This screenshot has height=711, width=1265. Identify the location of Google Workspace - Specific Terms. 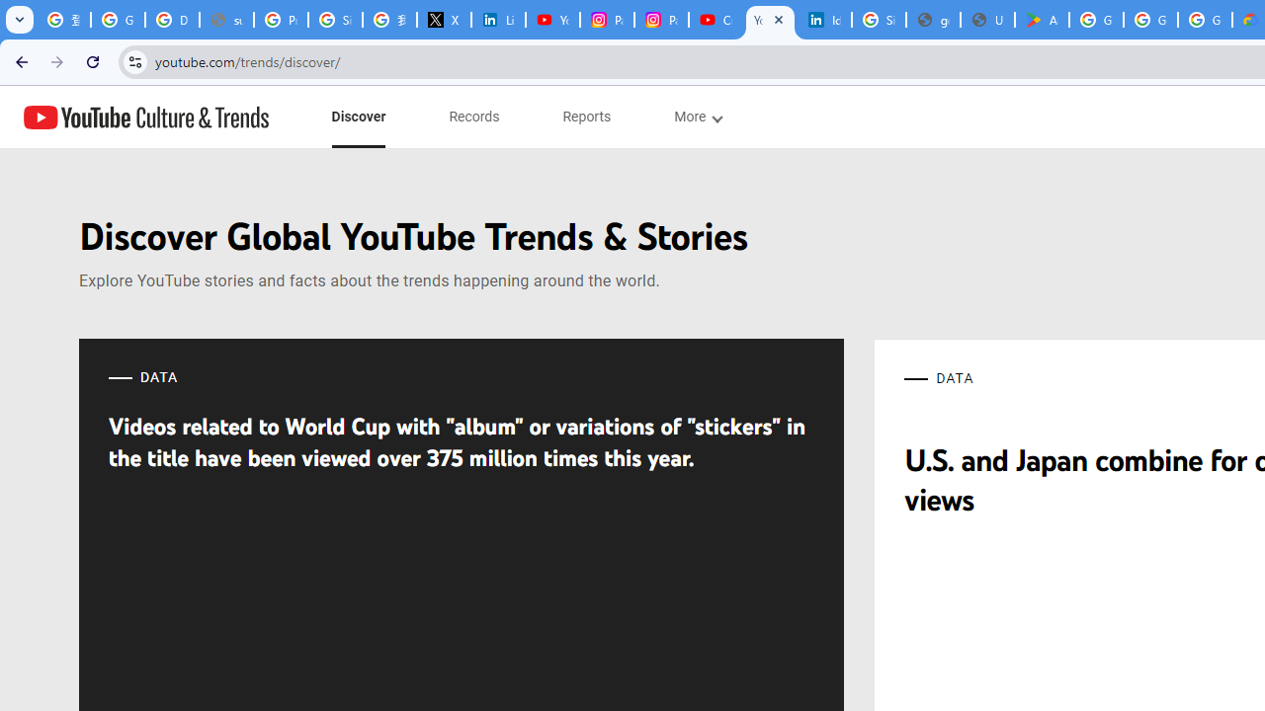
(1150, 20).